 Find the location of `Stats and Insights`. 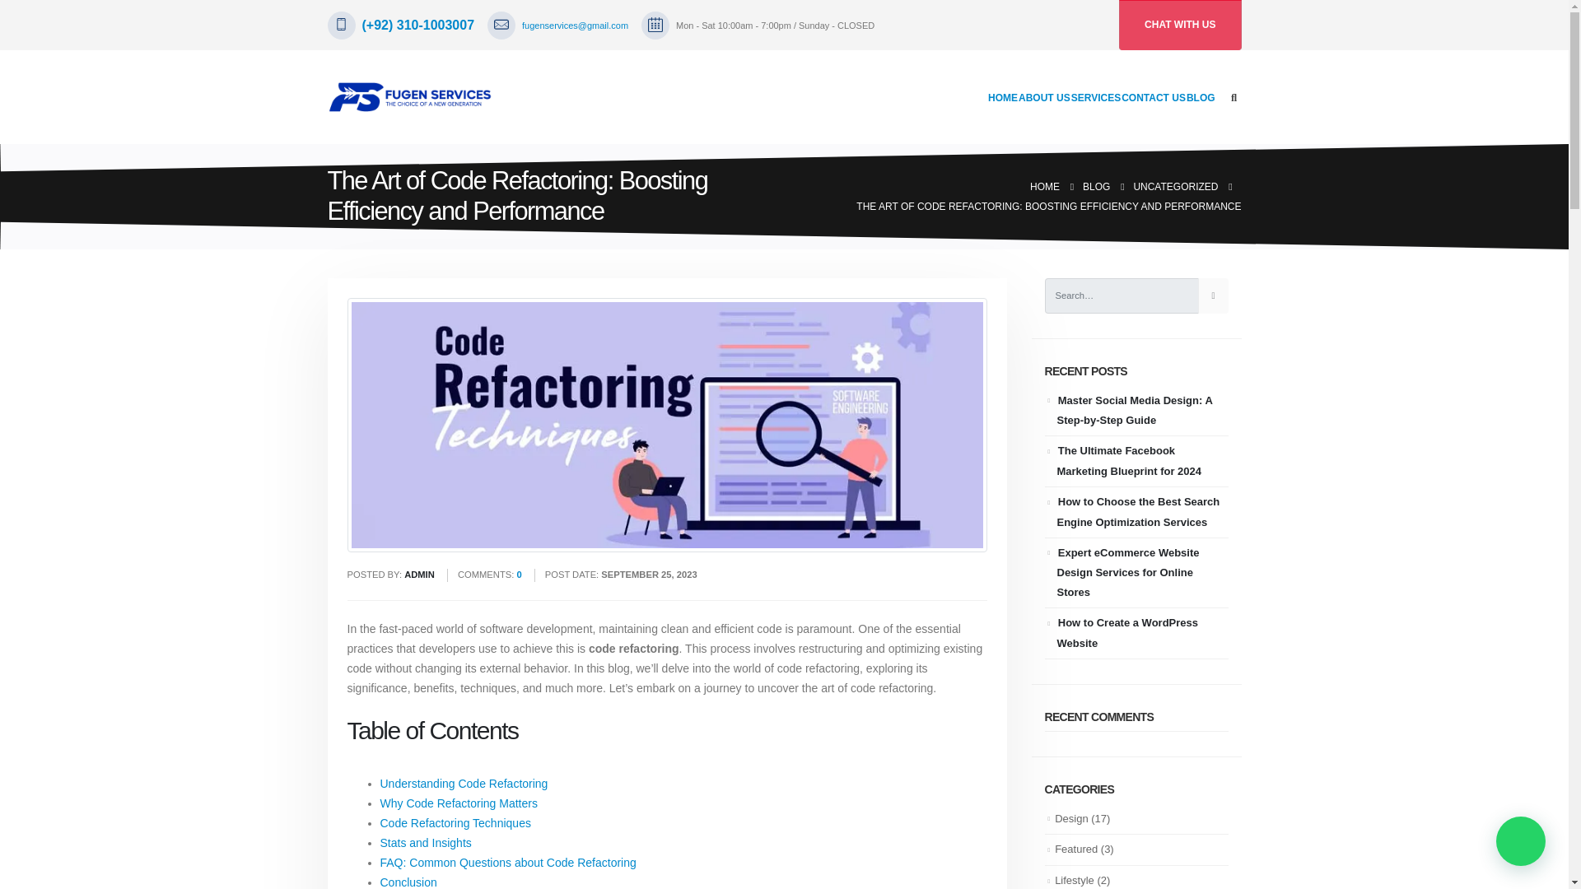

Stats and Insights is located at coordinates (426, 843).